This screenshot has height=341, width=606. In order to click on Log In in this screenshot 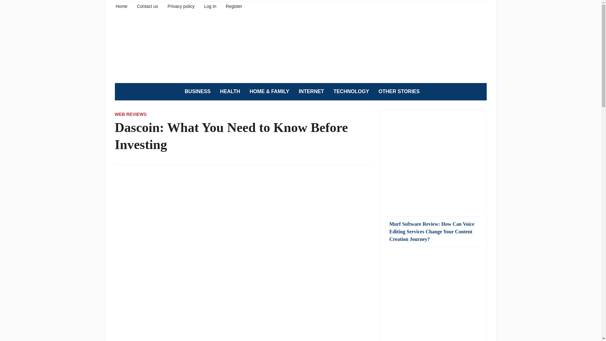, I will do `click(210, 6)`.